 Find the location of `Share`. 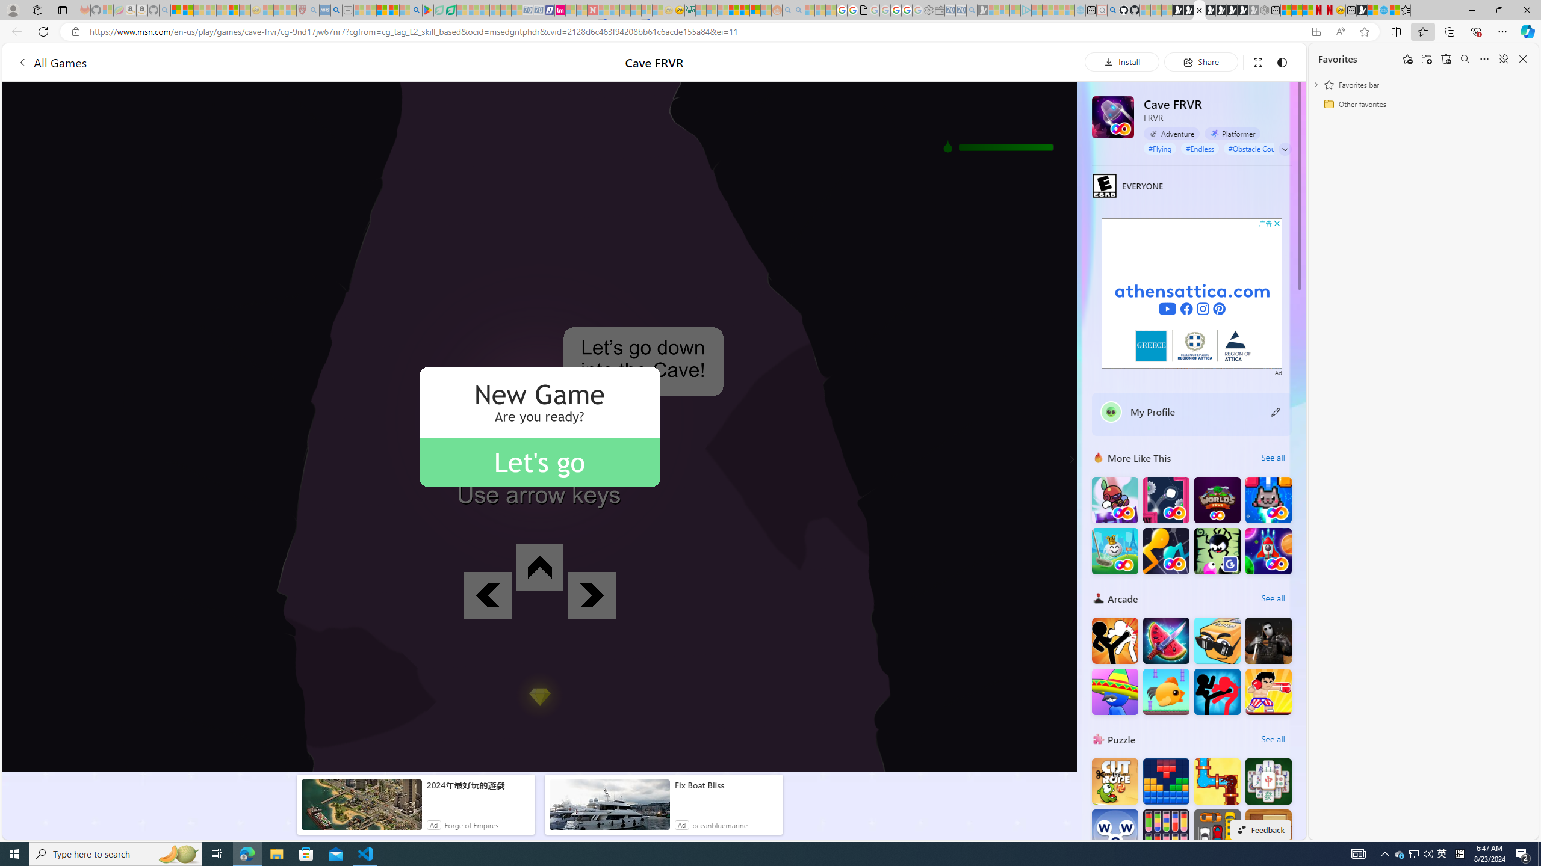

Share is located at coordinates (1201, 61).